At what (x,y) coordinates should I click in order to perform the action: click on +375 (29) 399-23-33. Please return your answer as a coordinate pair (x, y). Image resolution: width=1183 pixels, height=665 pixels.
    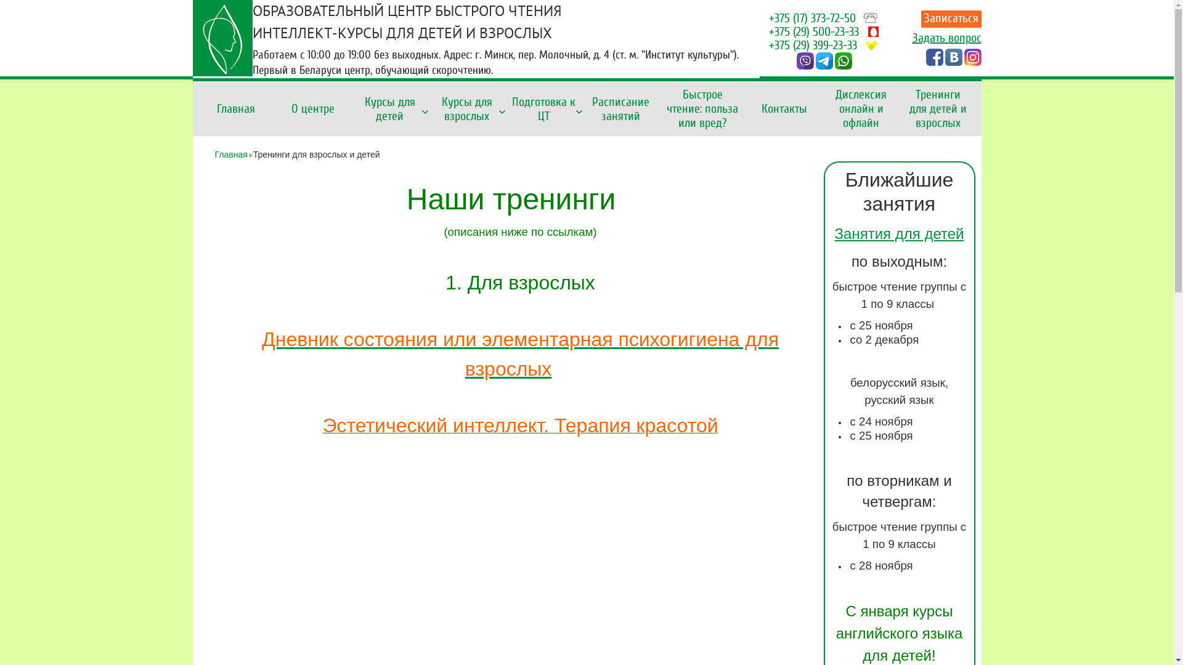
    Looking at the image, I should click on (813, 46).